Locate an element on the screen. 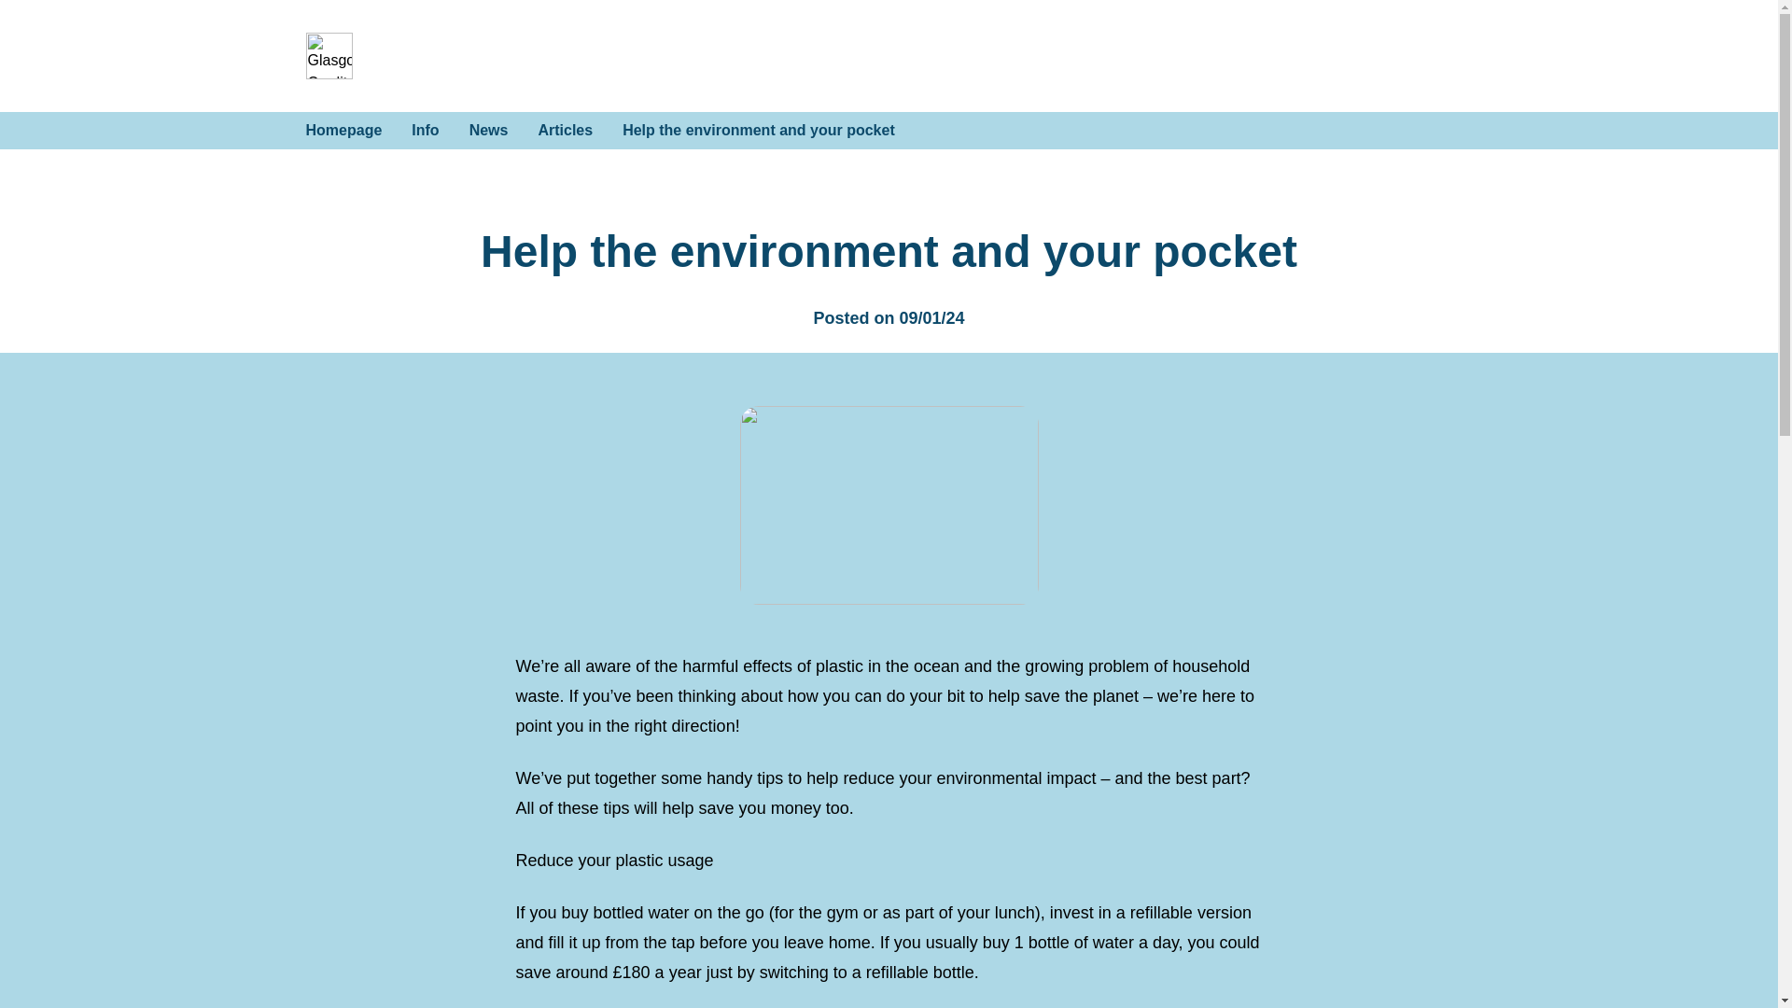 The image size is (1792, 1008). Skip to main content is located at coordinates (312, 38).